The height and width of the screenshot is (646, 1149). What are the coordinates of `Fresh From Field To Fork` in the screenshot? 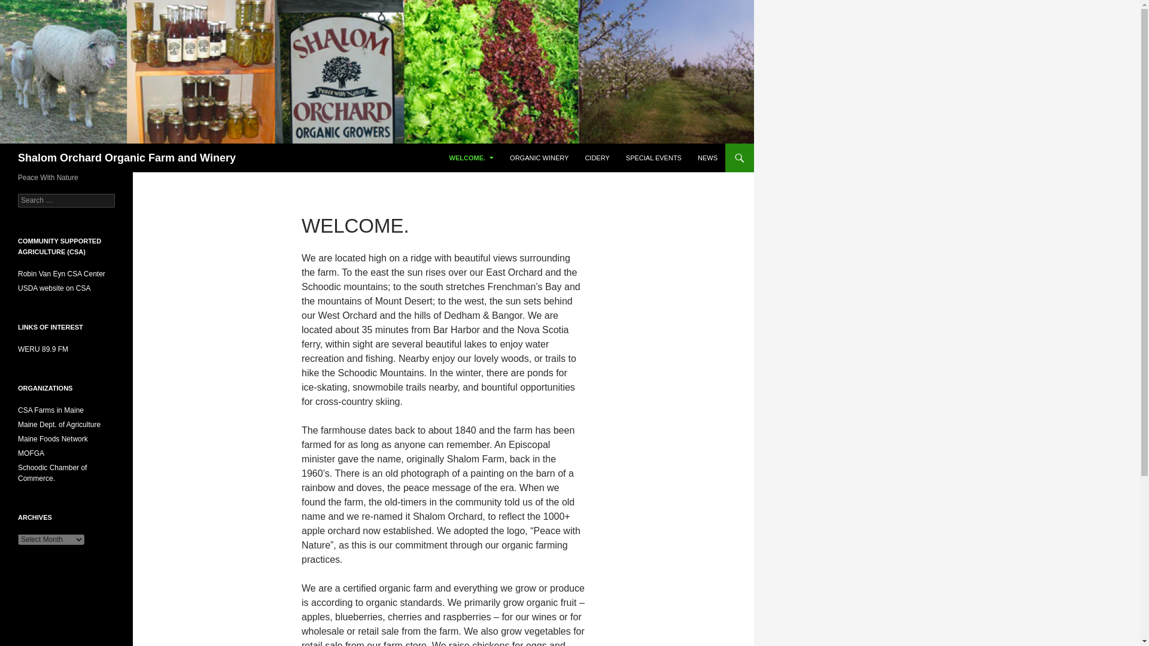 It's located at (53, 438).